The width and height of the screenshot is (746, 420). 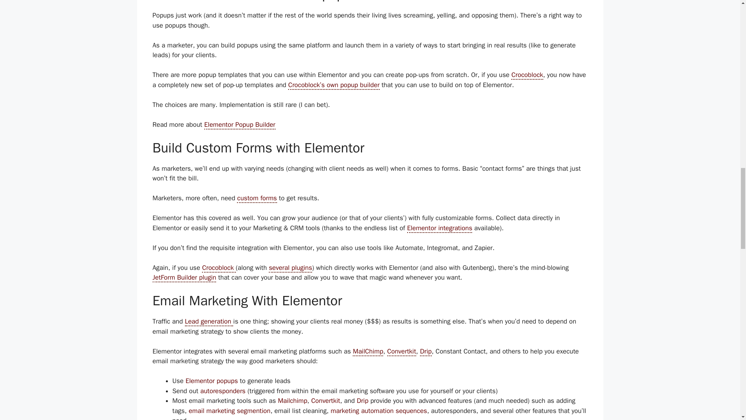 What do you see at coordinates (222, 391) in the screenshot?
I see `autoresponders` at bounding box center [222, 391].